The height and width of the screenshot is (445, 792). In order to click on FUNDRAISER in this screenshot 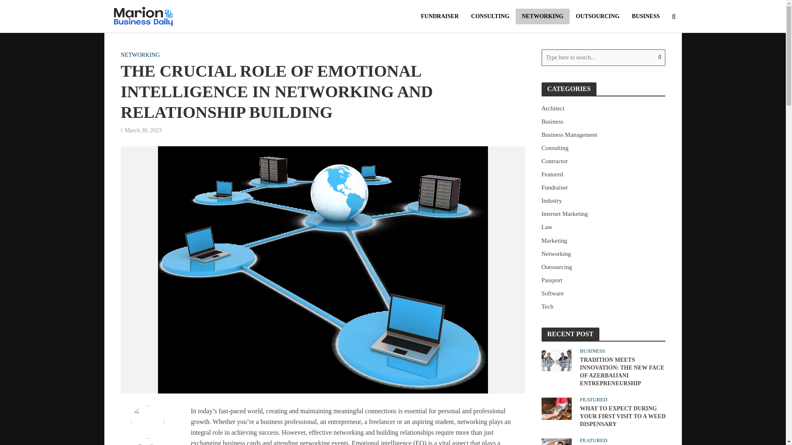, I will do `click(440, 16)`.